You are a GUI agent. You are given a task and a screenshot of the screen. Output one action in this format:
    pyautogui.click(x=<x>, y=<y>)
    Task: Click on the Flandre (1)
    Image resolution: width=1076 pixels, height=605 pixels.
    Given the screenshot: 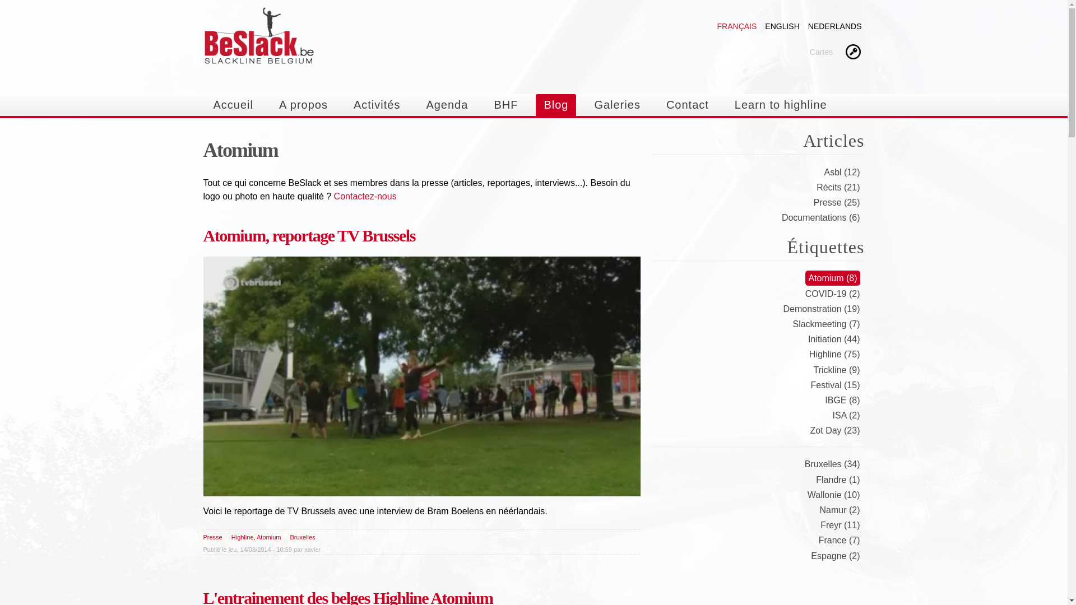 What is the action you would take?
    pyautogui.click(x=838, y=480)
    